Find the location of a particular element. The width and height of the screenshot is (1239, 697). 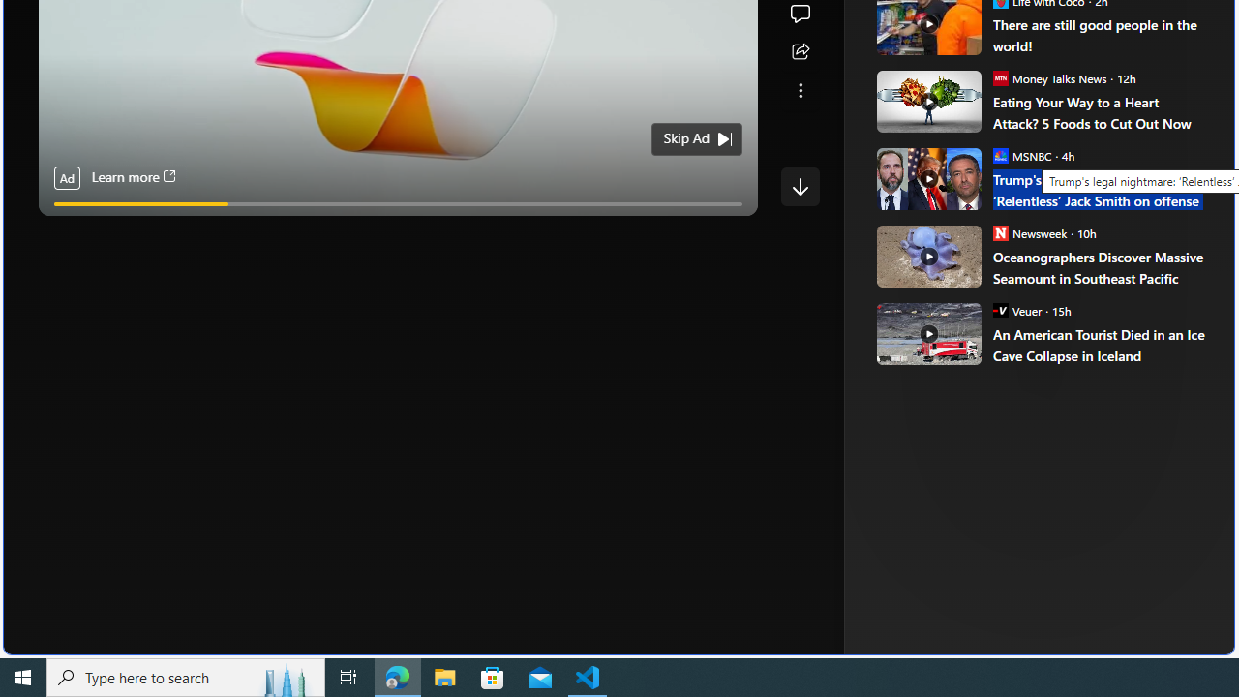

See more is located at coordinates (800, 91).